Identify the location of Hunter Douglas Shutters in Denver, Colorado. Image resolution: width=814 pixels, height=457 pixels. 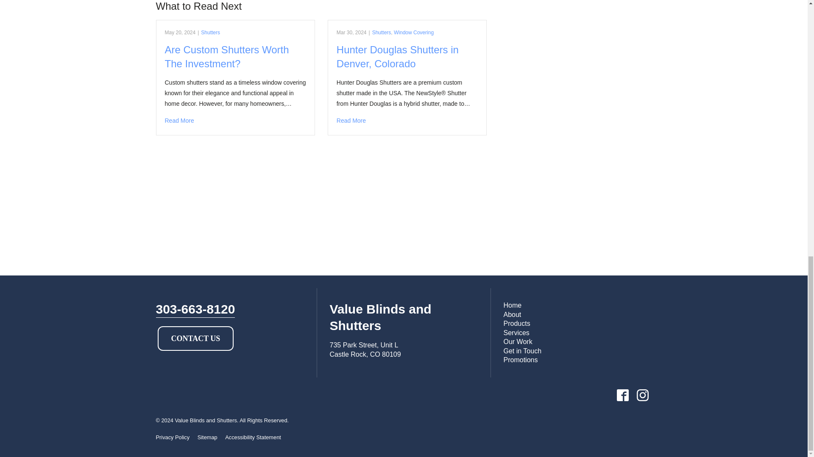
(407, 121).